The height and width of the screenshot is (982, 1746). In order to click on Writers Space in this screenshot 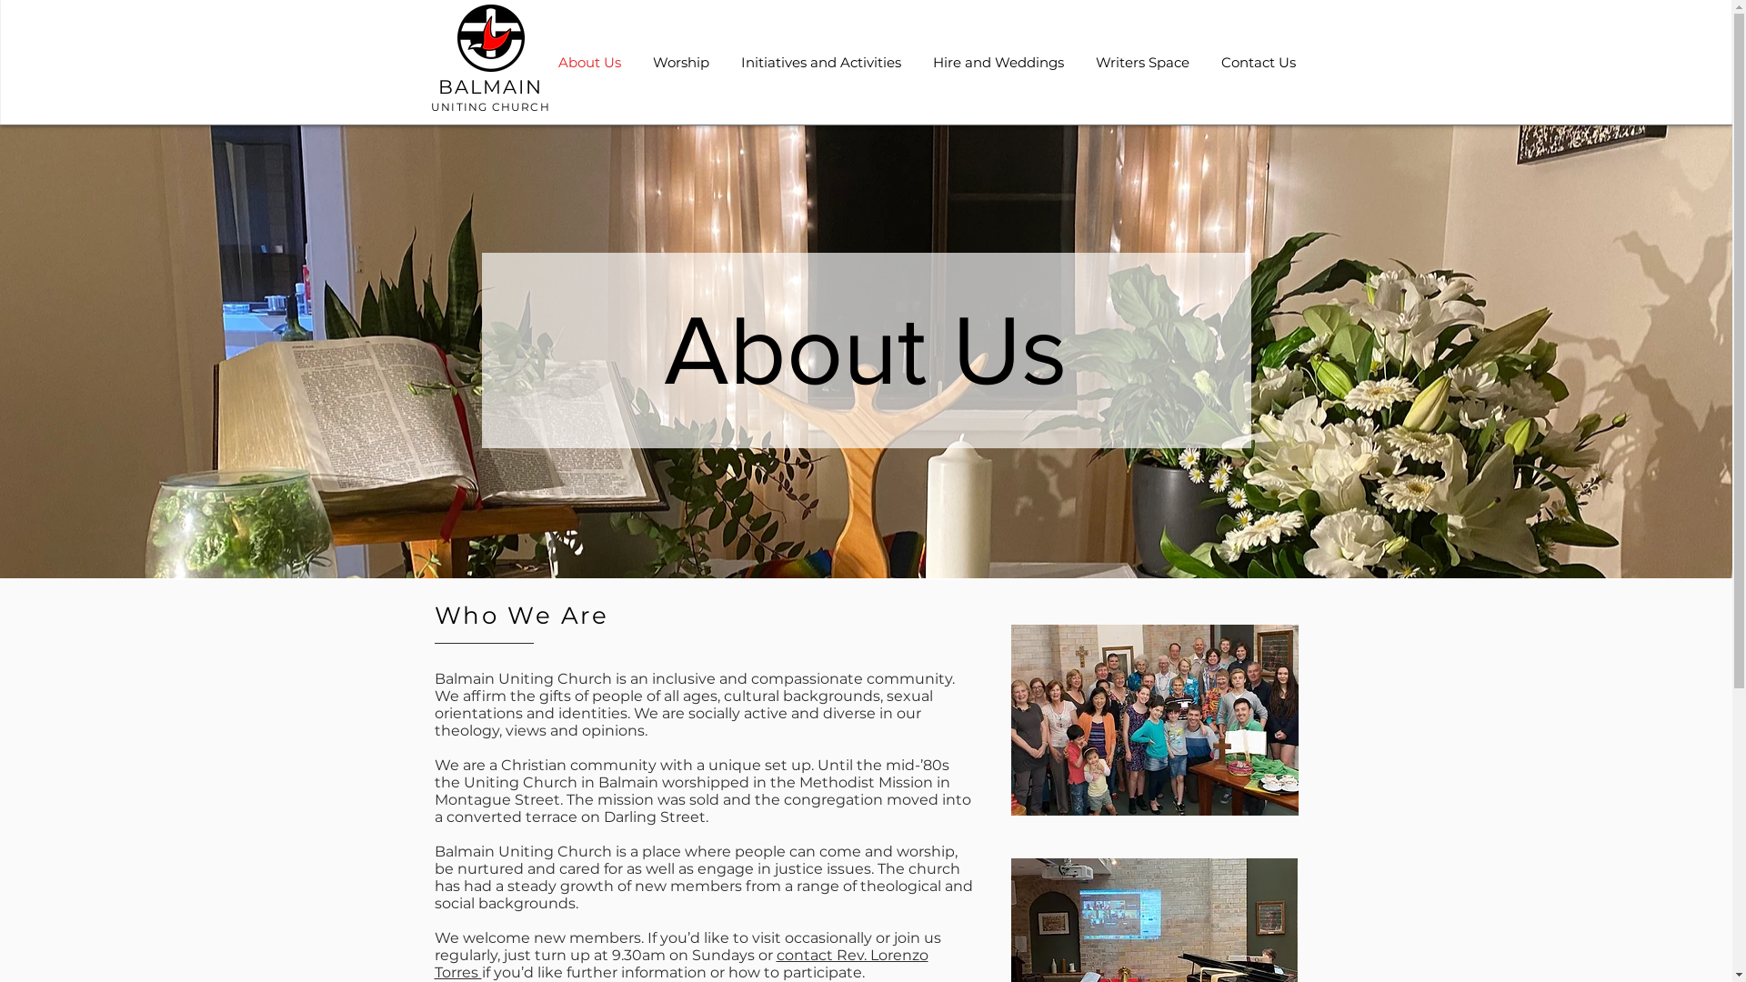, I will do `click(1143, 63)`.